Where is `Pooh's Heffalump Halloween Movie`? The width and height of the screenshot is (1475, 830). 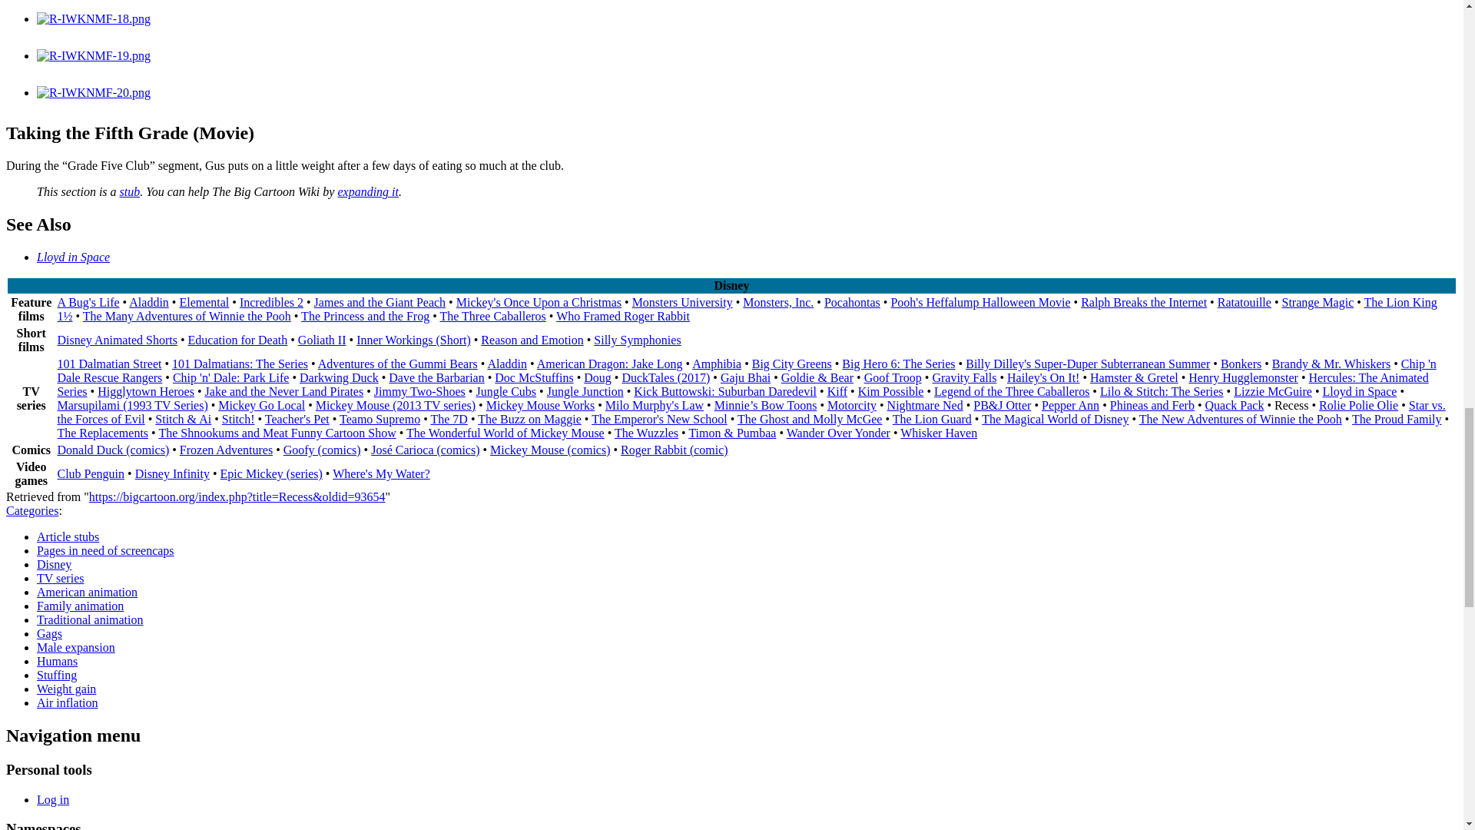
Pooh's Heffalump Halloween Movie is located at coordinates (980, 301).